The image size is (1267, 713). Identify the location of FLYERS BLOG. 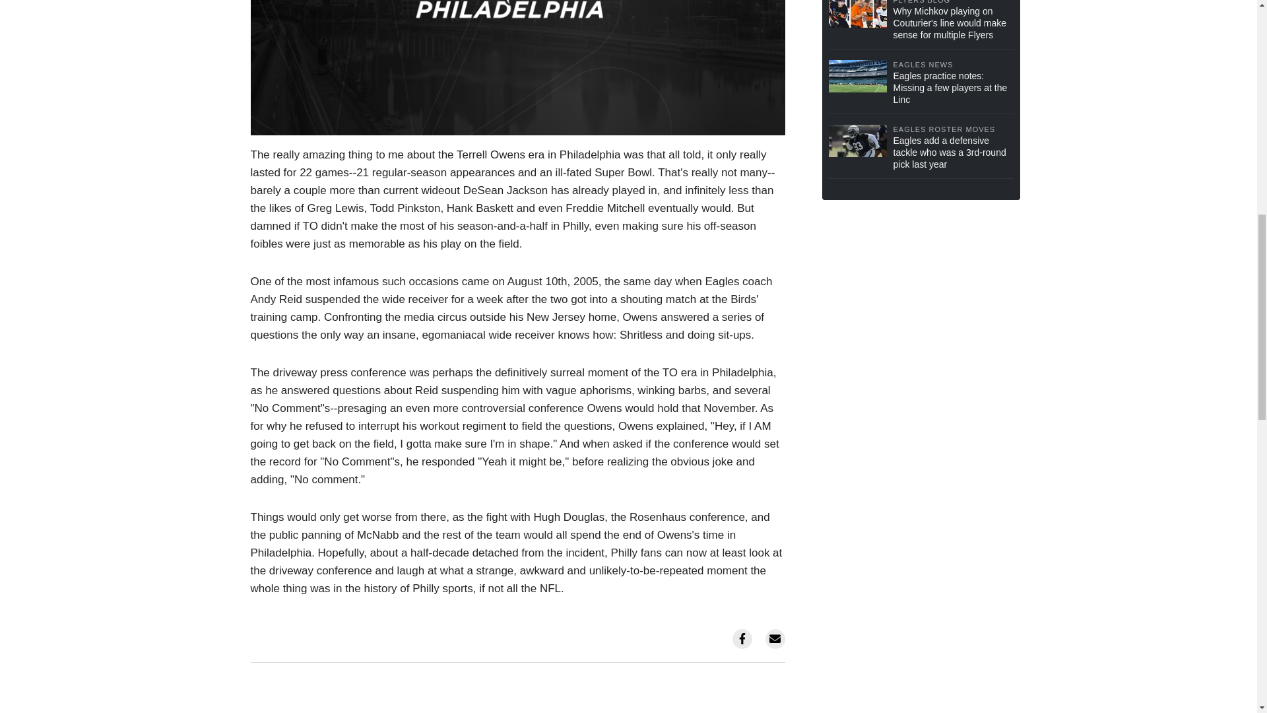
(953, 3).